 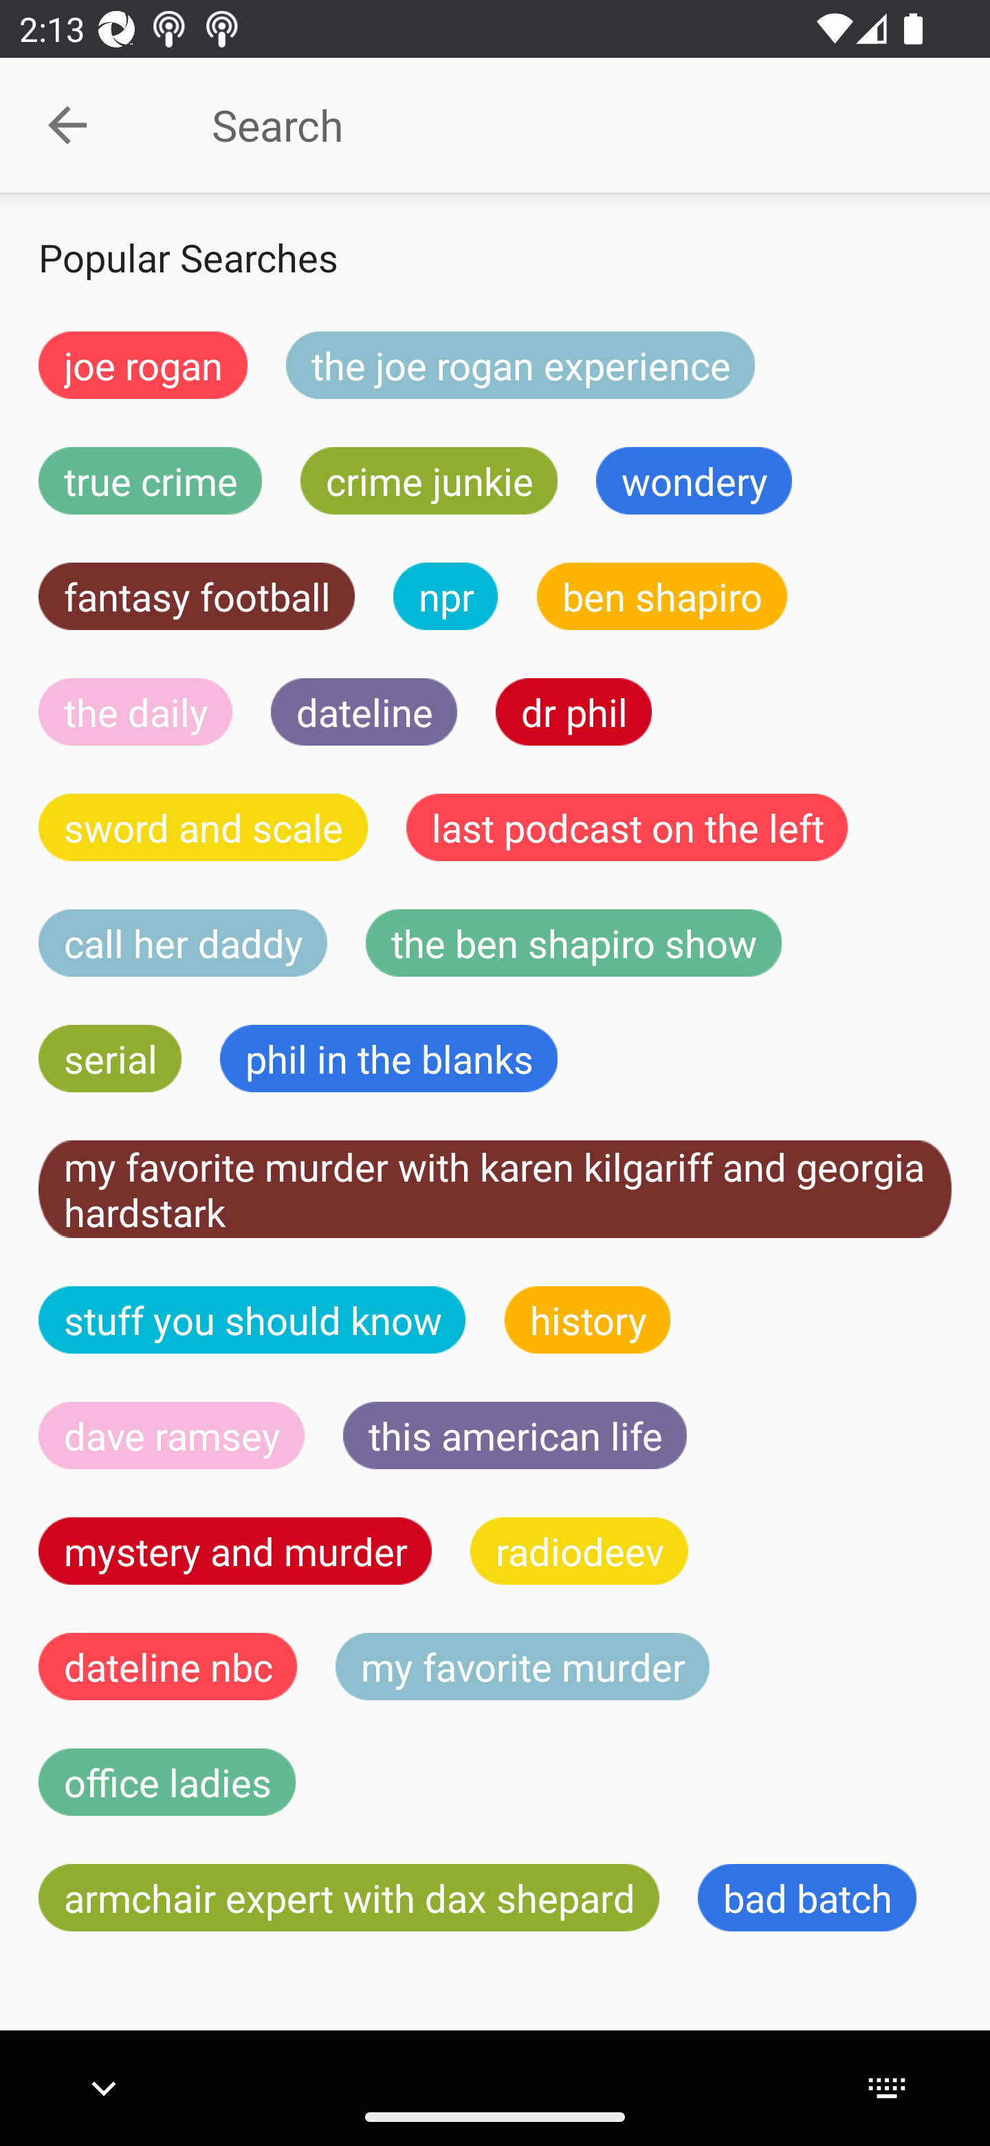 What do you see at coordinates (364, 711) in the screenshot?
I see `dateline` at bounding box center [364, 711].